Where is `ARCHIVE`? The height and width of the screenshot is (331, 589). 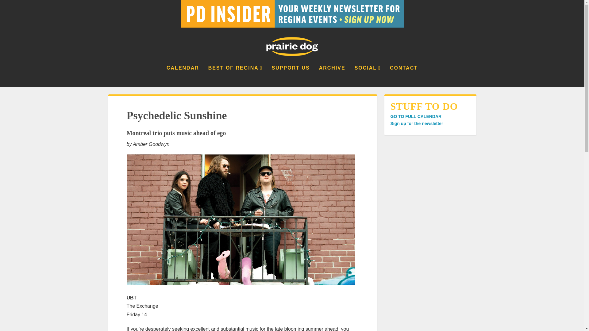 ARCHIVE is located at coordinates (332, 76).